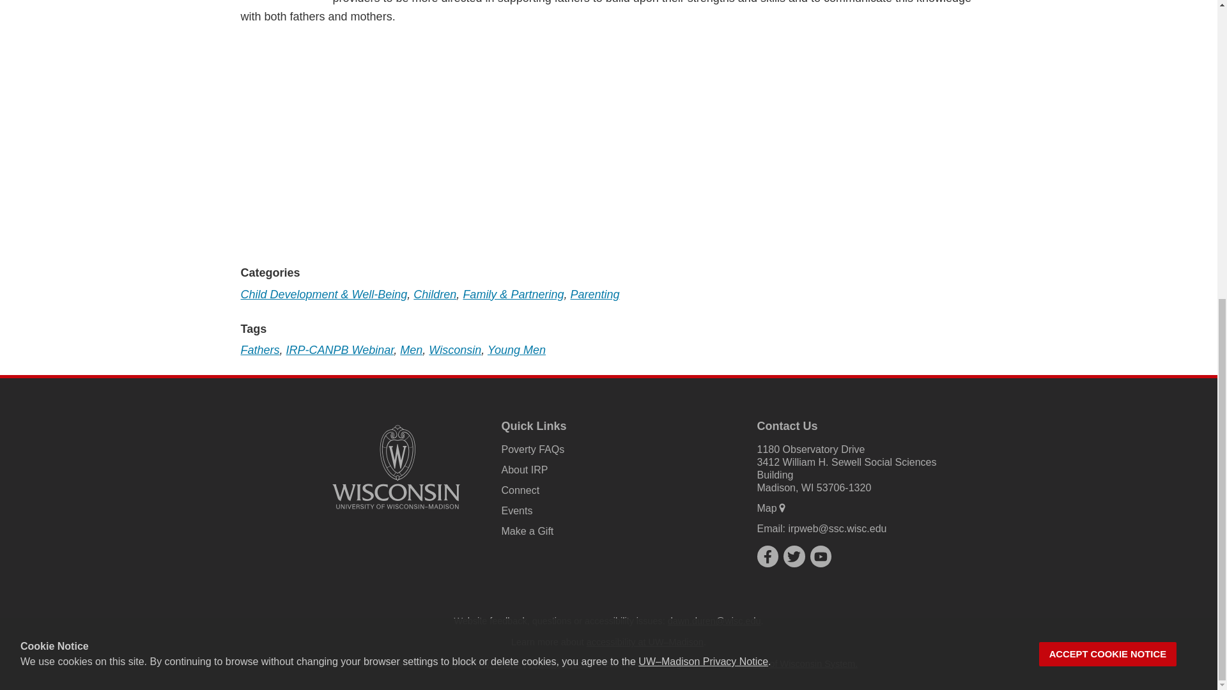 The width and height of the screenshot is (1227, 690). What do you see at coordinates (821, 556) in the screenshot?
I see `youtube` at bounding box center [821, 556].